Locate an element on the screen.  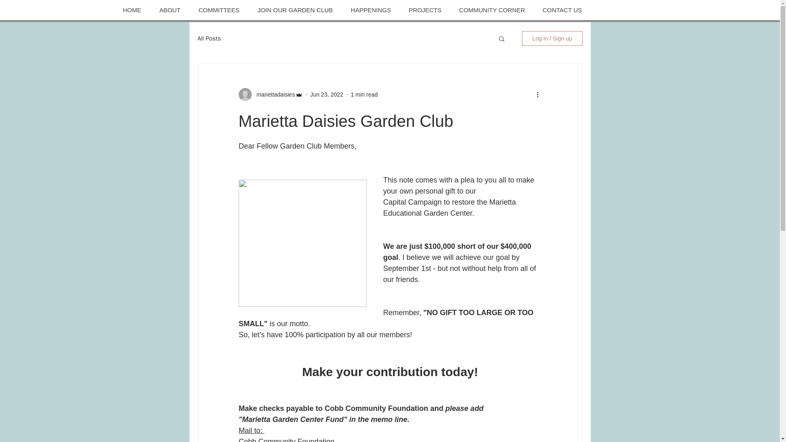
All Posts is located at coordinates (209, 38).